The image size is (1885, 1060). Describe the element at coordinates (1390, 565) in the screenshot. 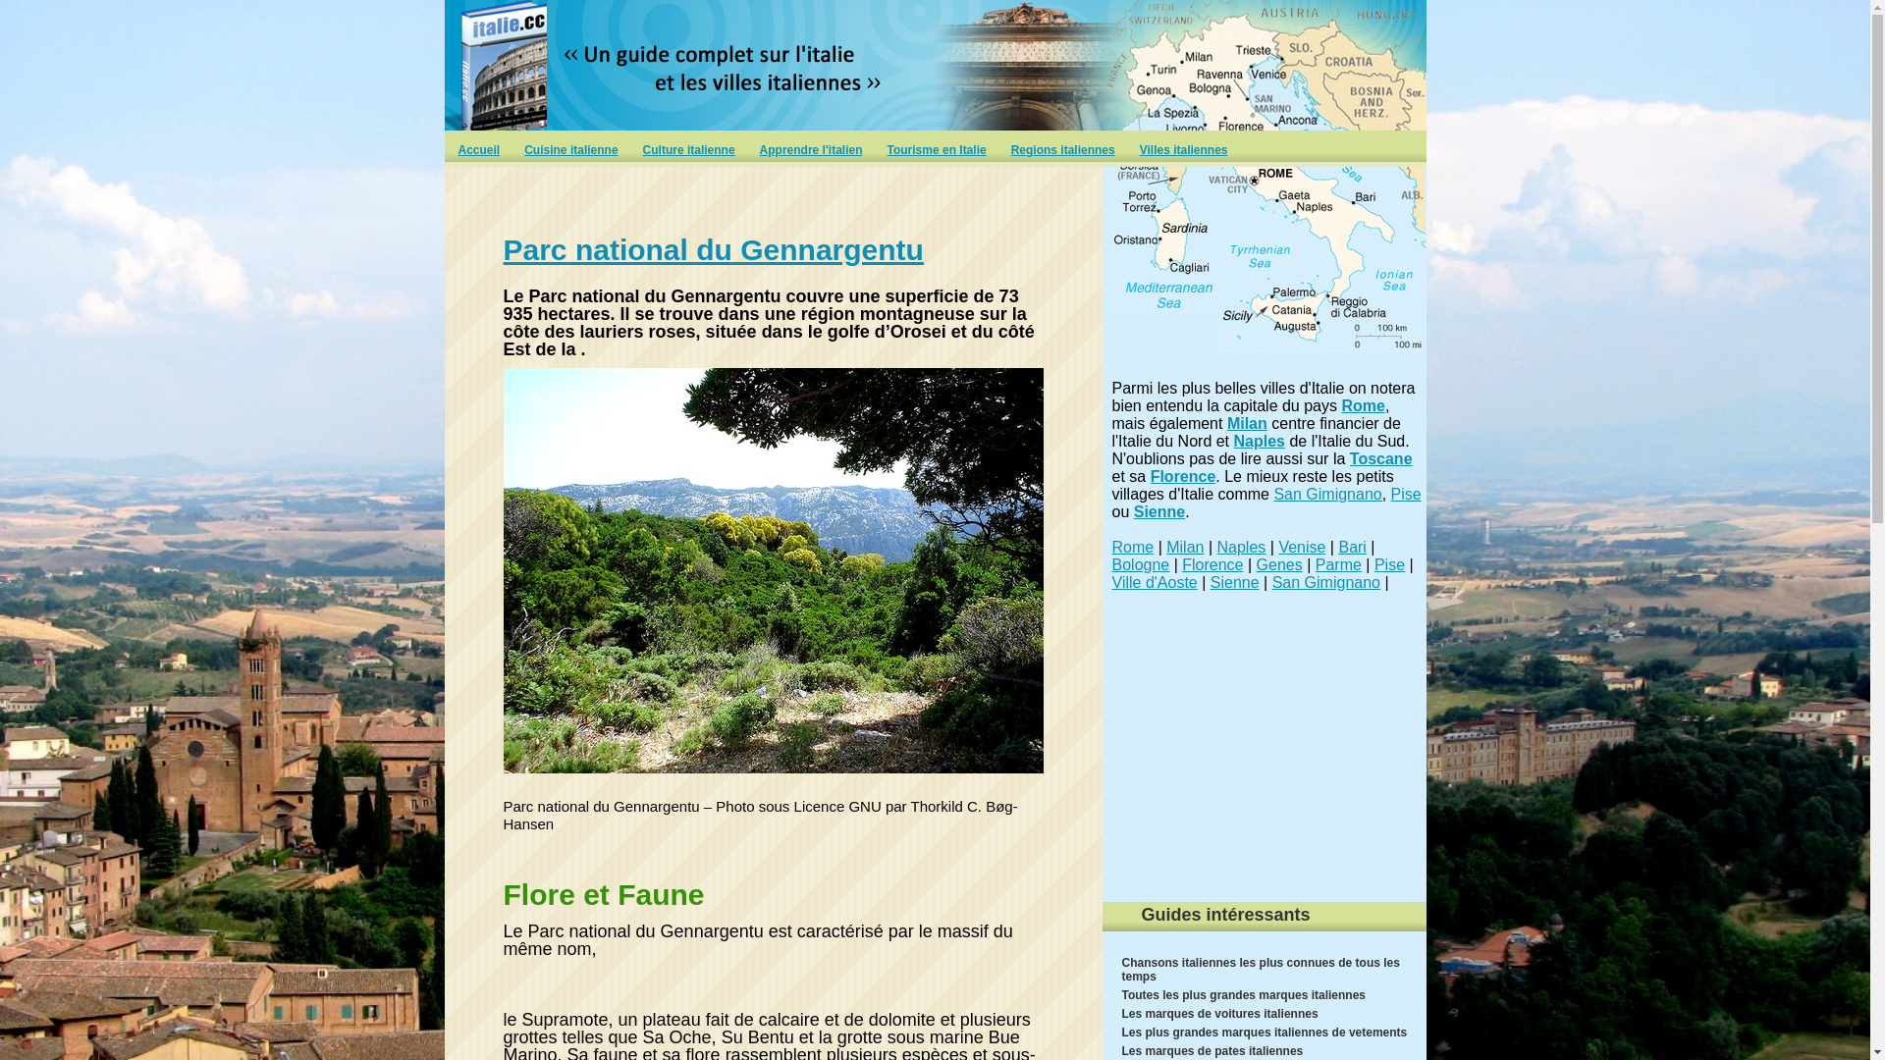

I see `Pise` at that location.